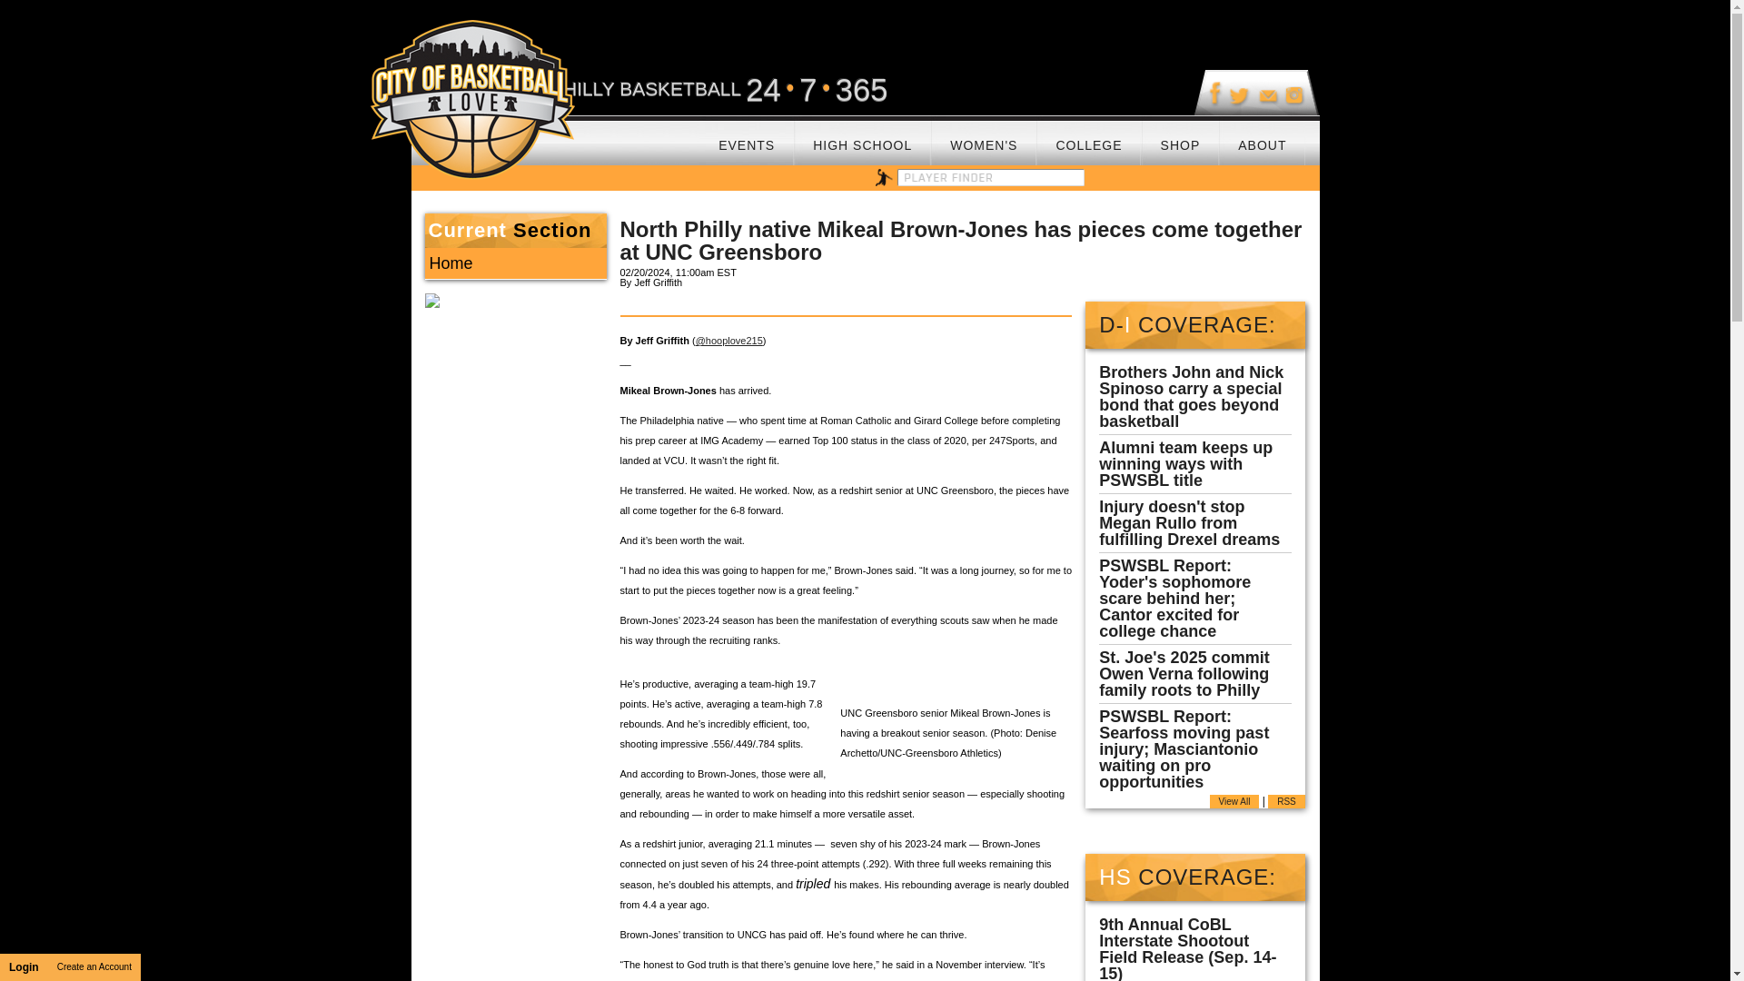 The image size is (1744, 981). Describe the element at coordinates (1088, 139) in the screenshot. I see `click to go to 'College'` at that location.